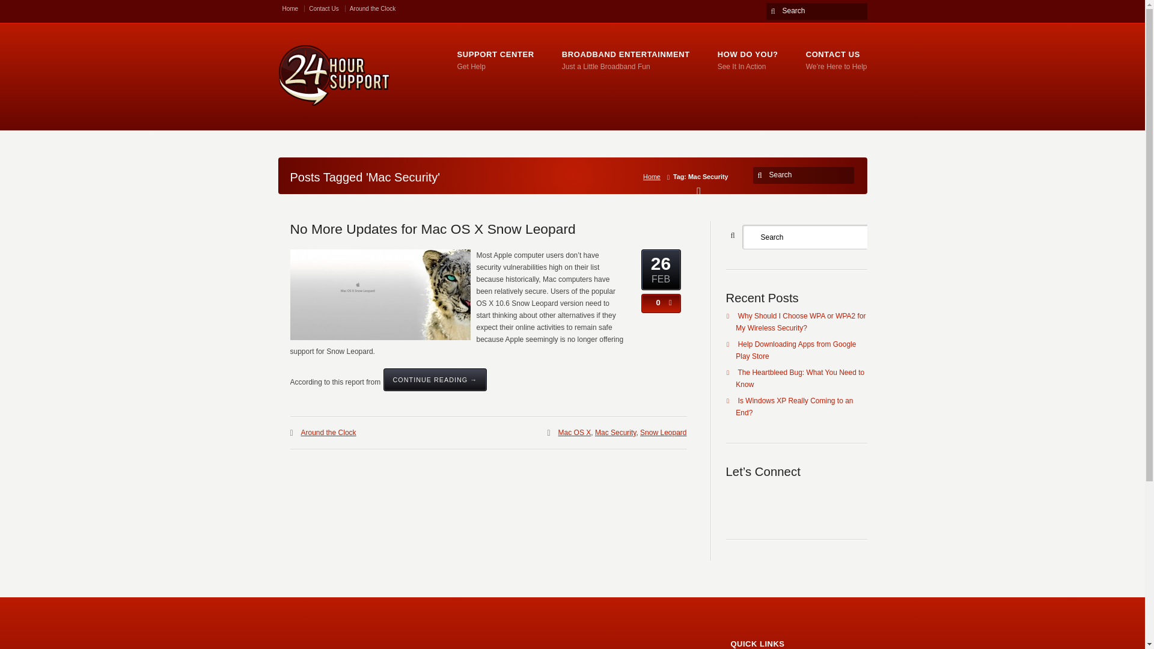  What do you see at coordinates (433, 229) in the screenshot?
I see `No More Updates for Mac OS X Snow Leopard` at bounding box center [433, 229].